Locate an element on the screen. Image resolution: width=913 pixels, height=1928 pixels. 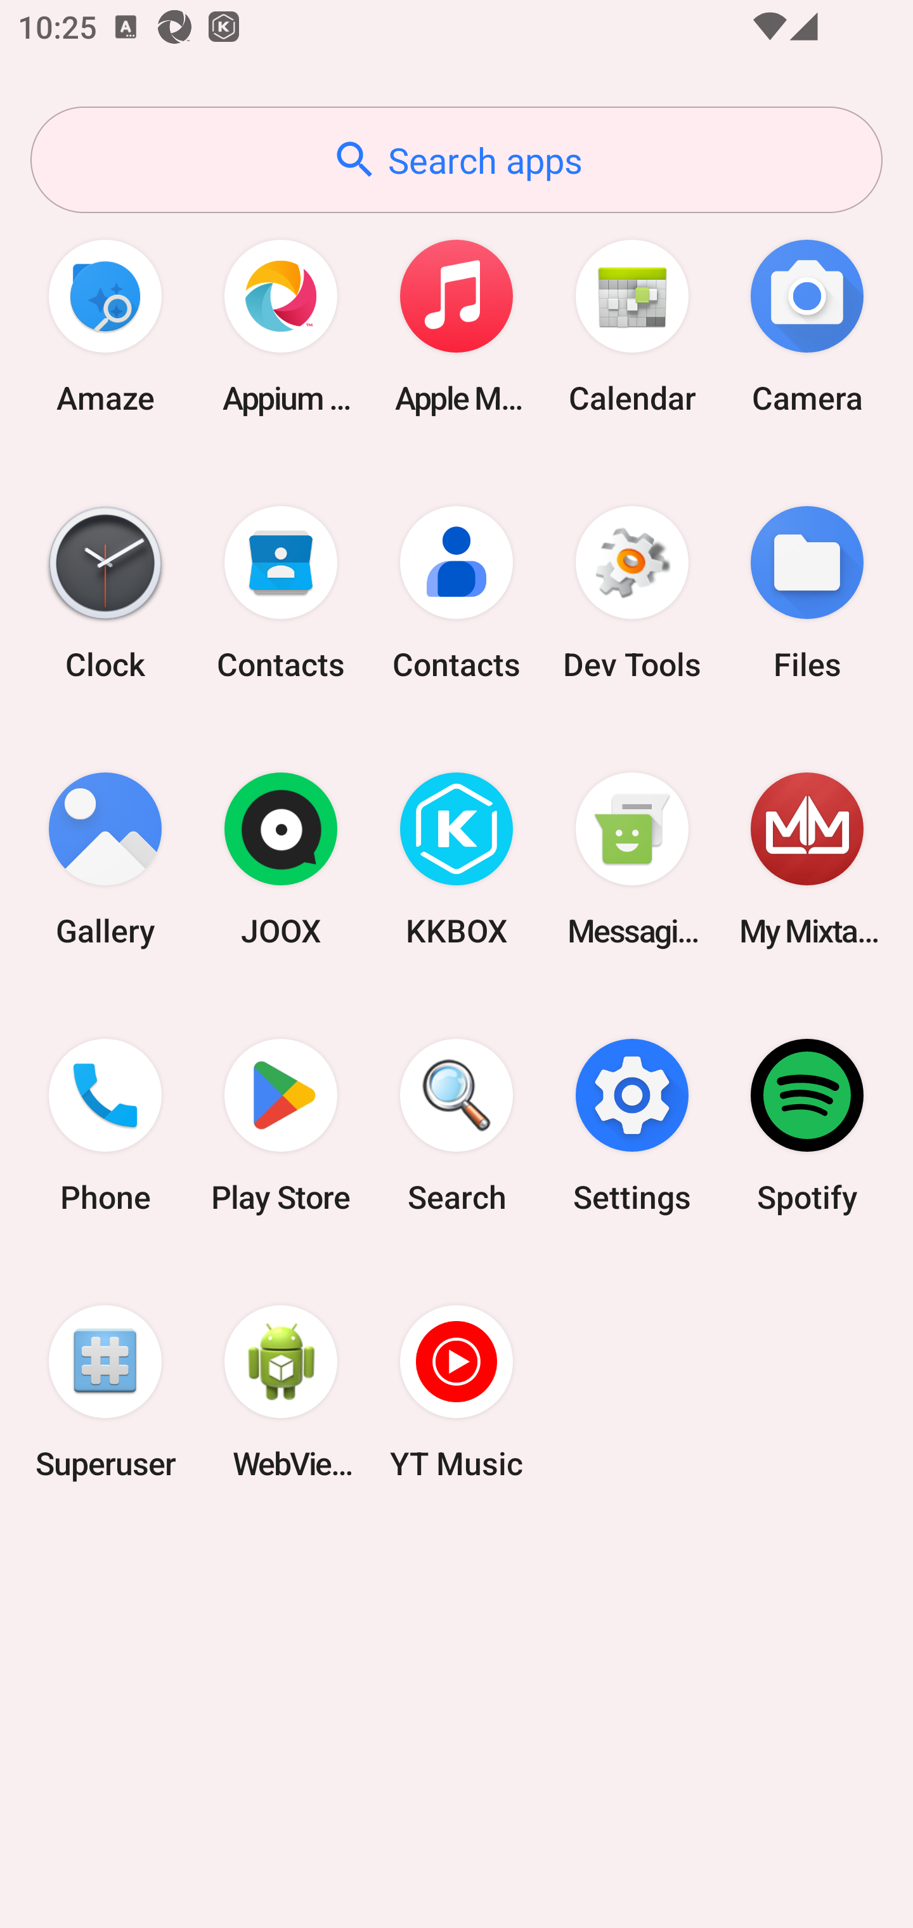
Appium Settings is located at coordinates (281, 326).